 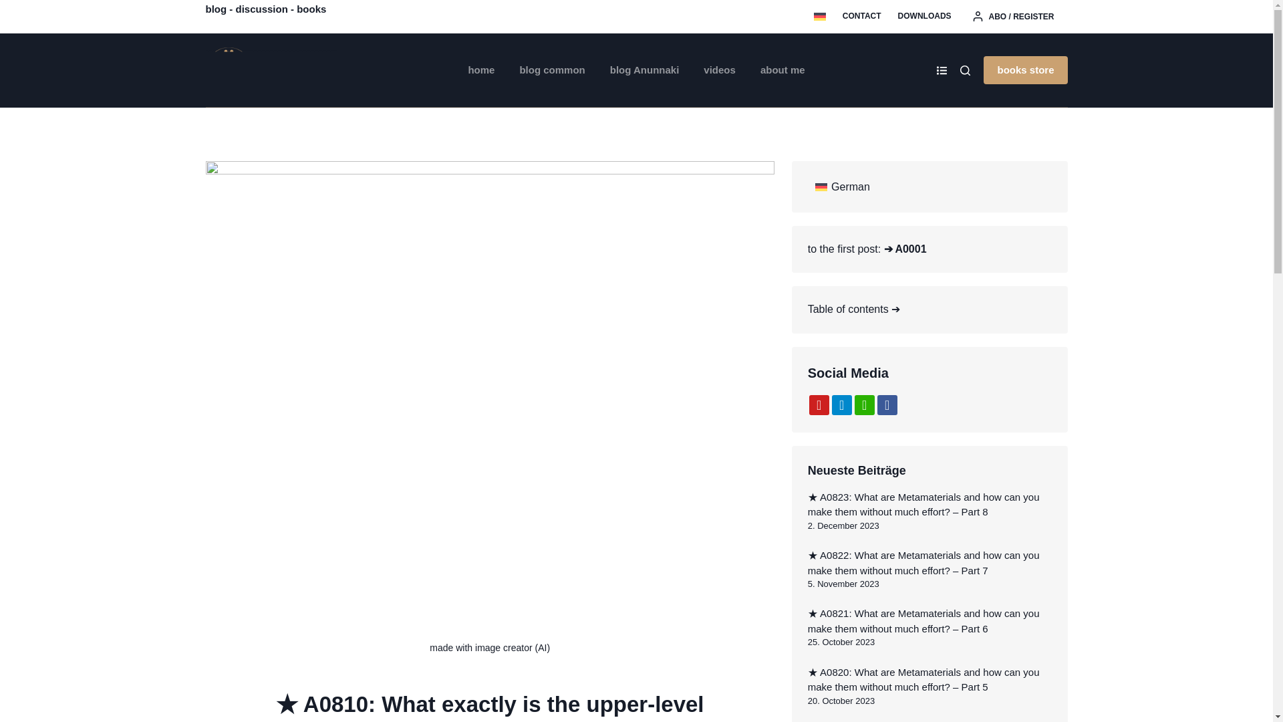 I want to click on Telegram, so click(x=841, y=405).